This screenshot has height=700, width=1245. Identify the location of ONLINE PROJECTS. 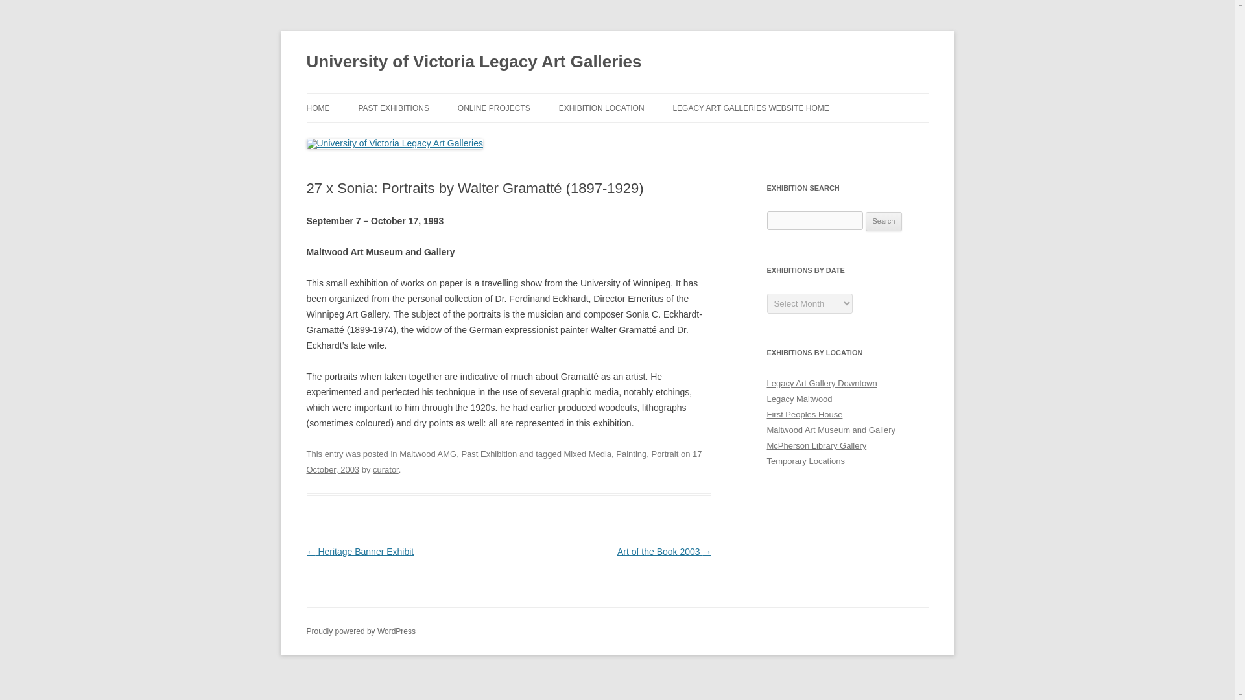
(494, 108).